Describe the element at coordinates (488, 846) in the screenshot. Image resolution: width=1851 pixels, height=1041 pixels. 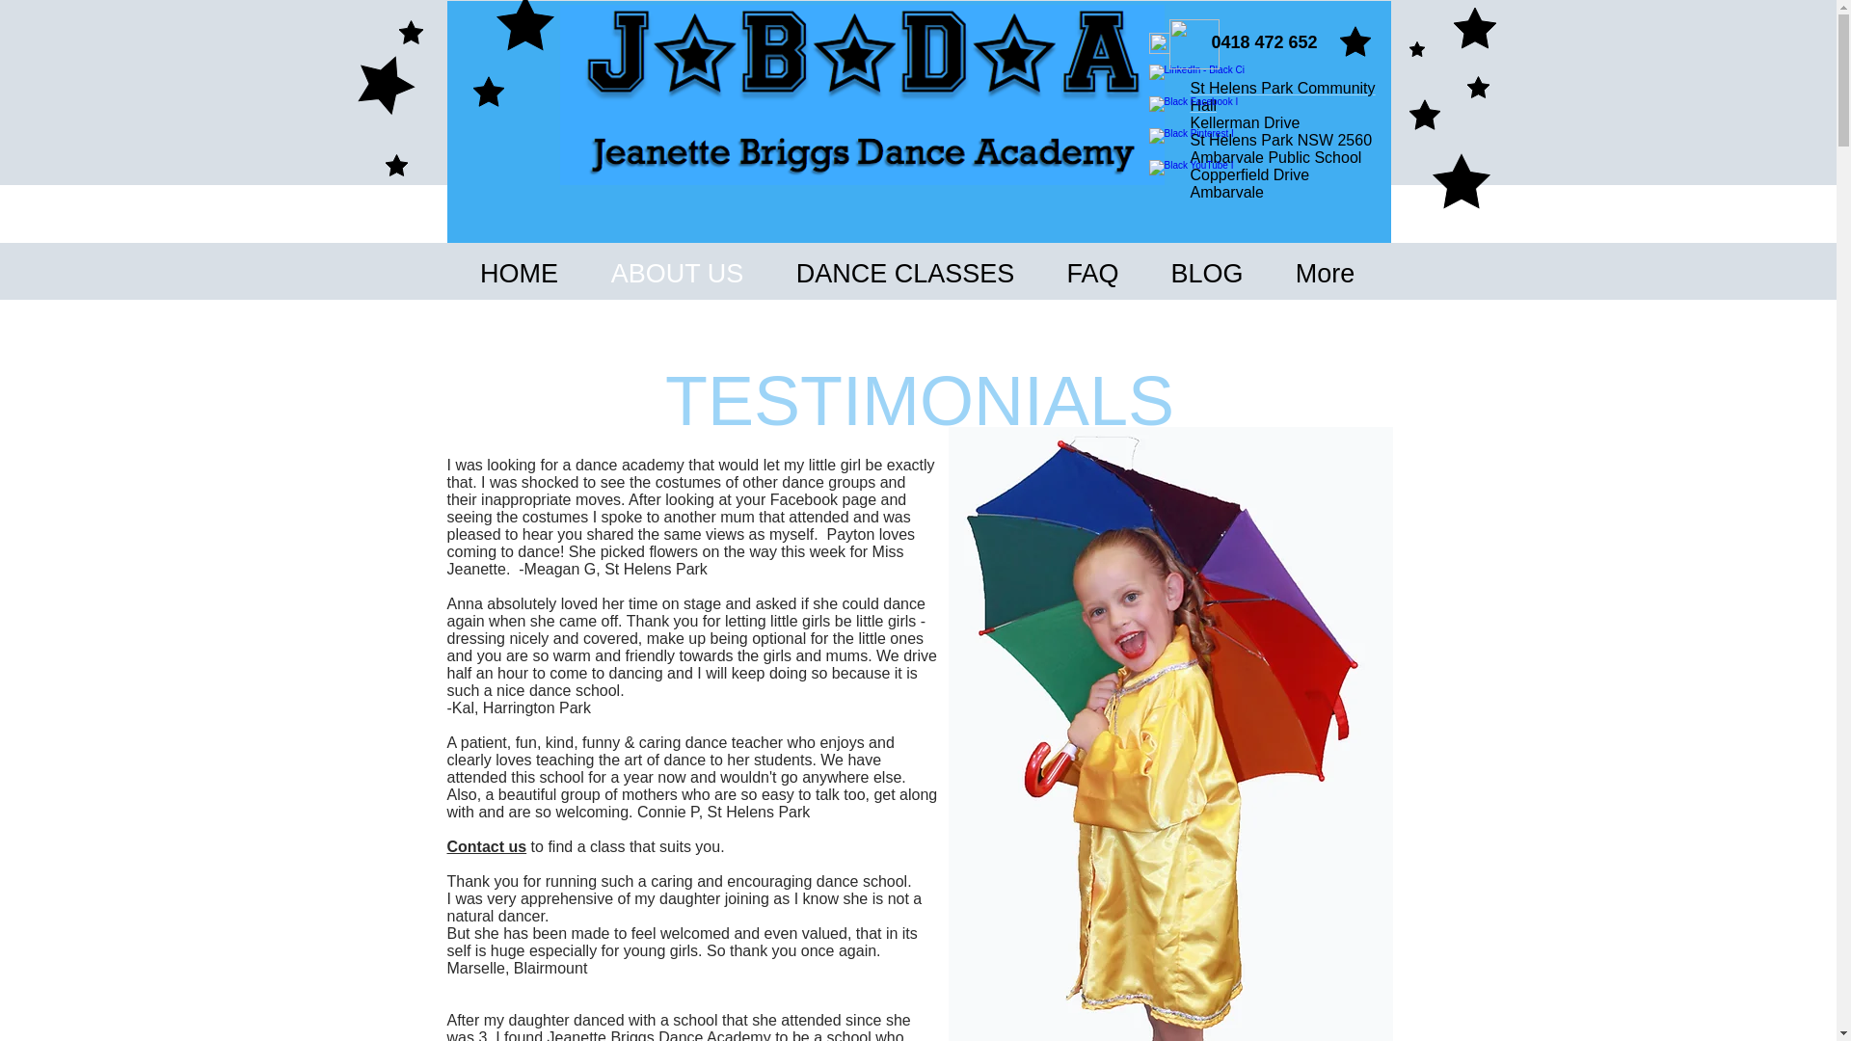
I see `Contact us` at that location.